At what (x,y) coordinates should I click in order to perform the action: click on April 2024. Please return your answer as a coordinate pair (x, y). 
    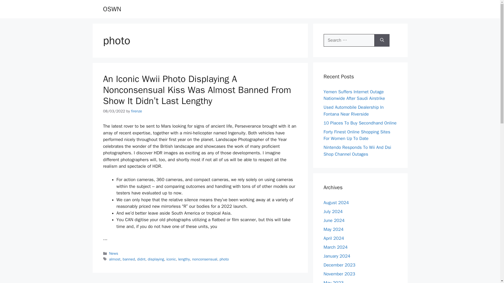
    Looking at the image, I should click on (333, 238).